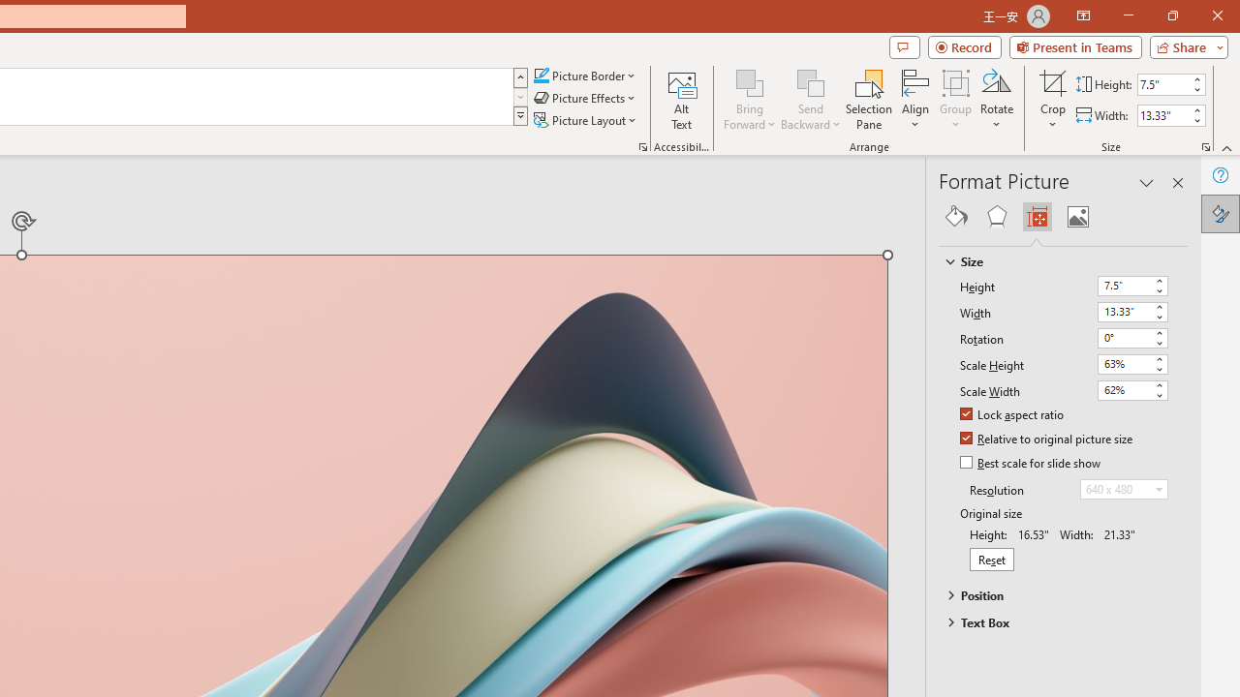 Image resolution: width=1240 pixels, height=697 pixels. I want to click on Bring Forward, so click(750, 81).